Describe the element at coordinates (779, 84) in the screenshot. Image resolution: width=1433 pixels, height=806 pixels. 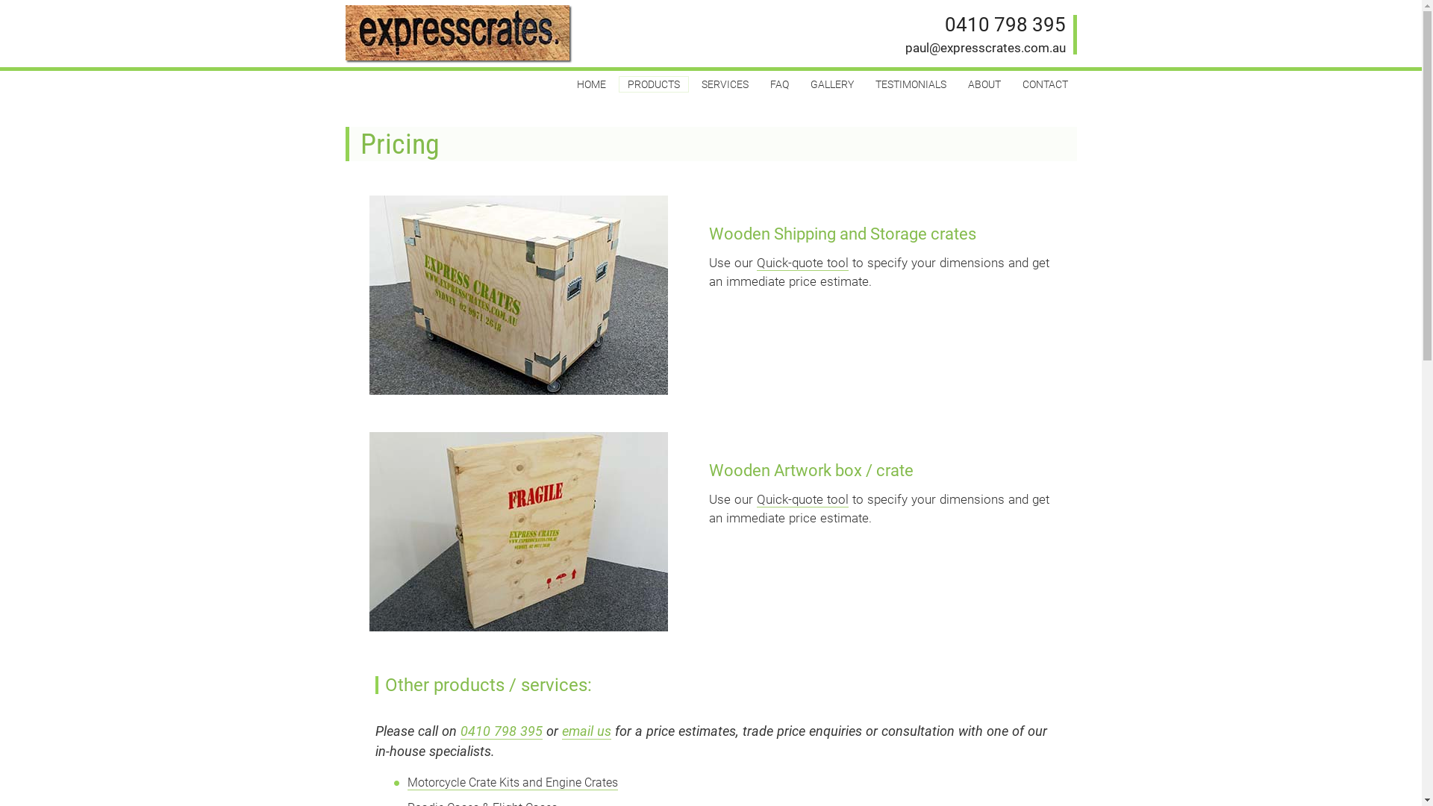
I see `FAQ` at that location.